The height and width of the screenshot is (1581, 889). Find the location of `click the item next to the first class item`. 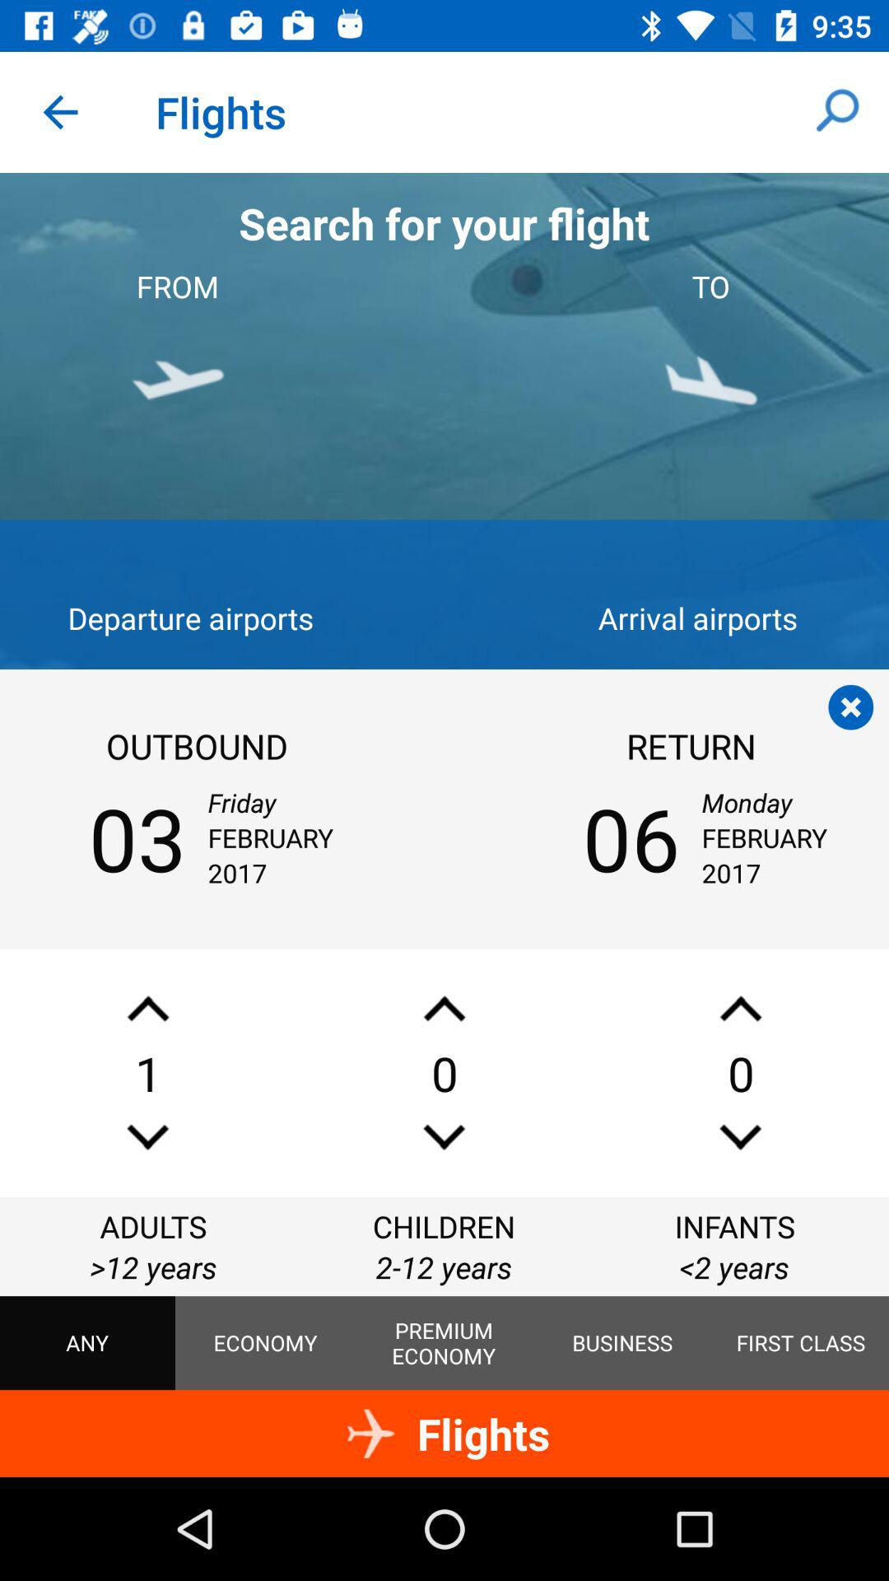

click the item next to the first class item is located at coordinates (622, 1343).